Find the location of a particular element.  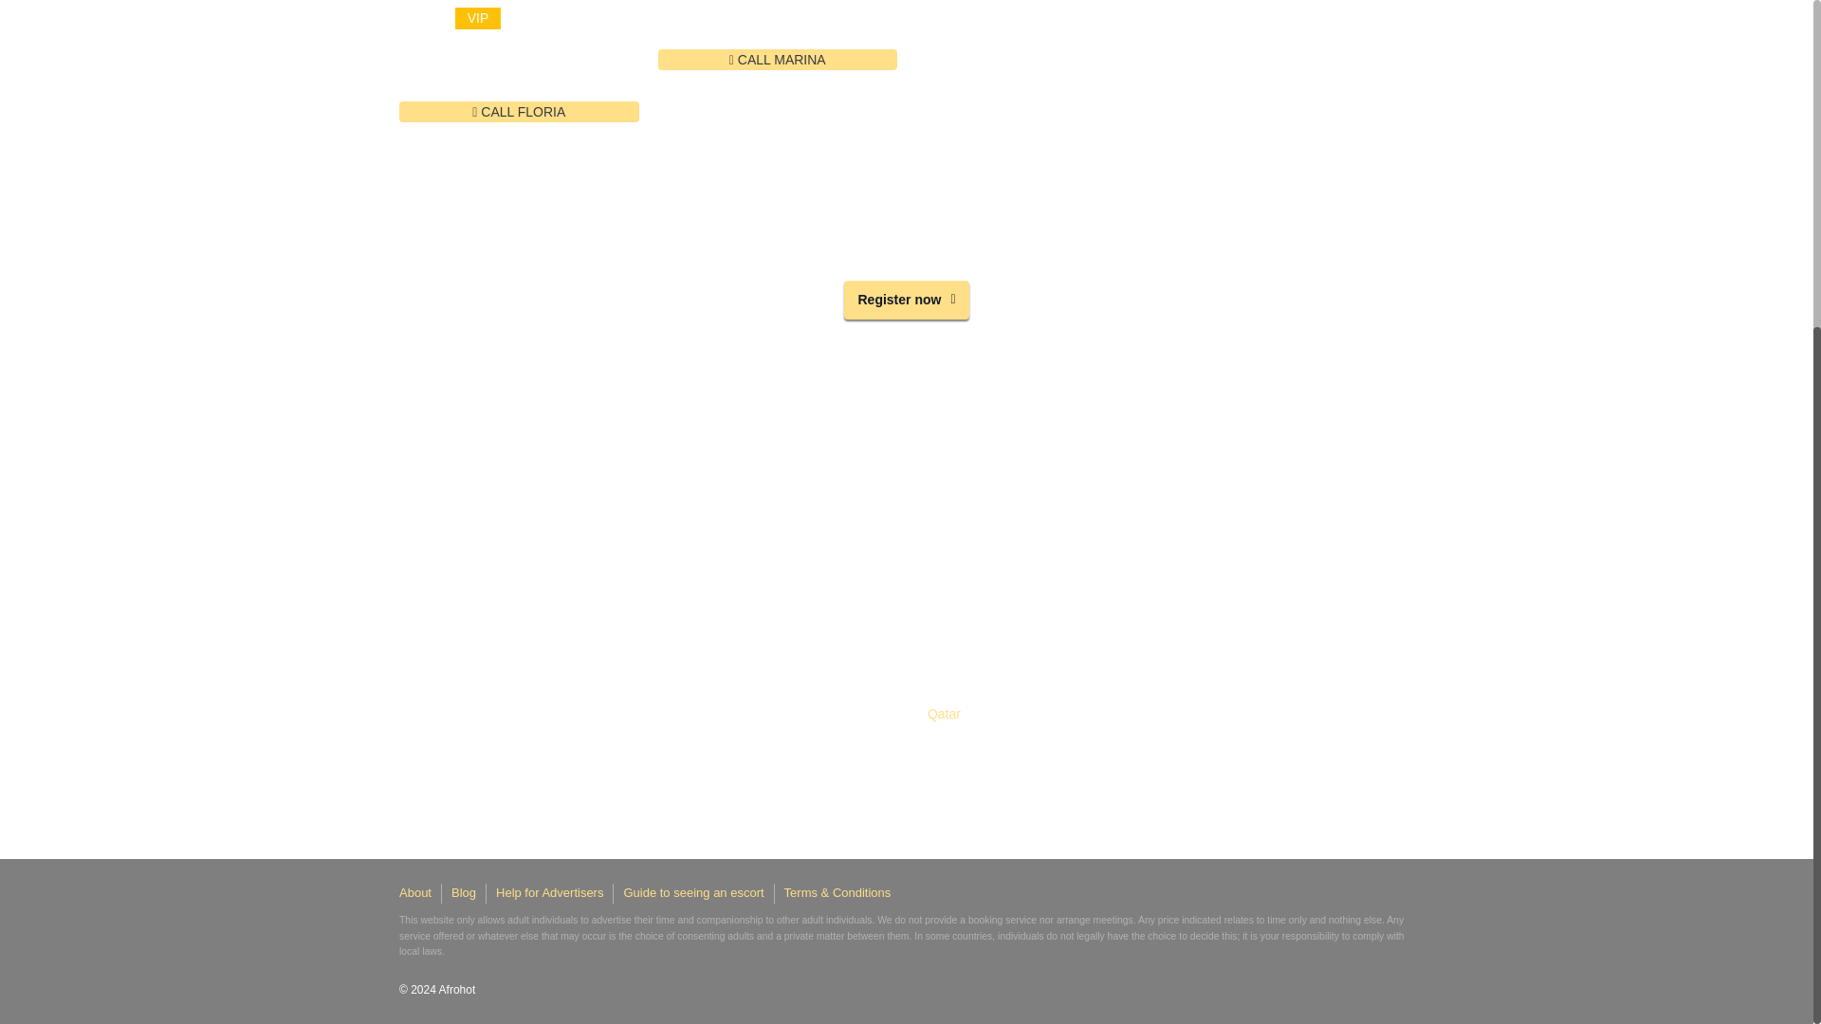

CALL FLORIA is located at coordinates (518, 111).